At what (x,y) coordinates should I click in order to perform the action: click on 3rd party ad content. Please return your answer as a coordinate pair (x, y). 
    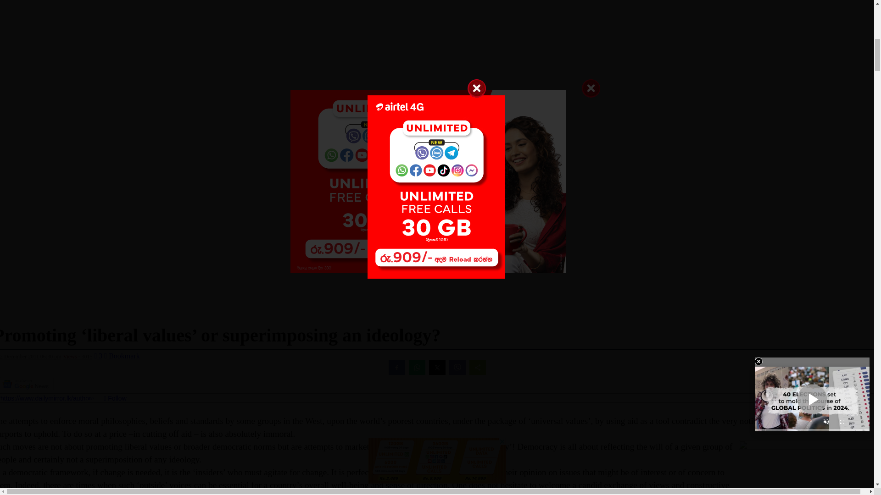
    Looking at the image, I should click on (436, 80).